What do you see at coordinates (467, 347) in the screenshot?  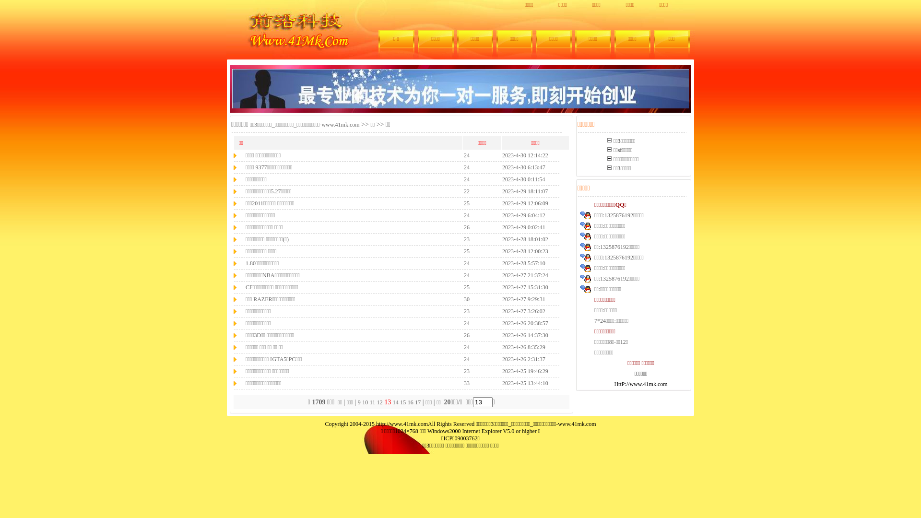 I see `24` at bounding box center [467, 347].